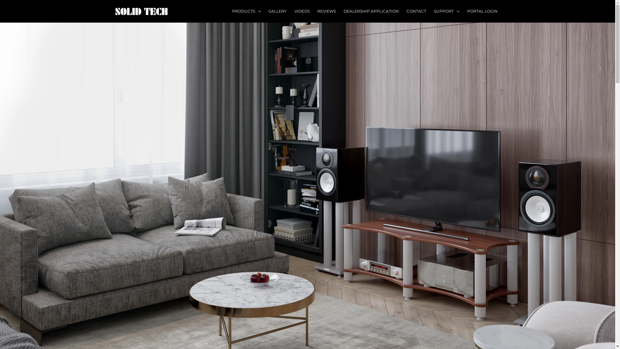 The image size is (620, 349). I want to click on PRODUCTS, so click(246, 11).